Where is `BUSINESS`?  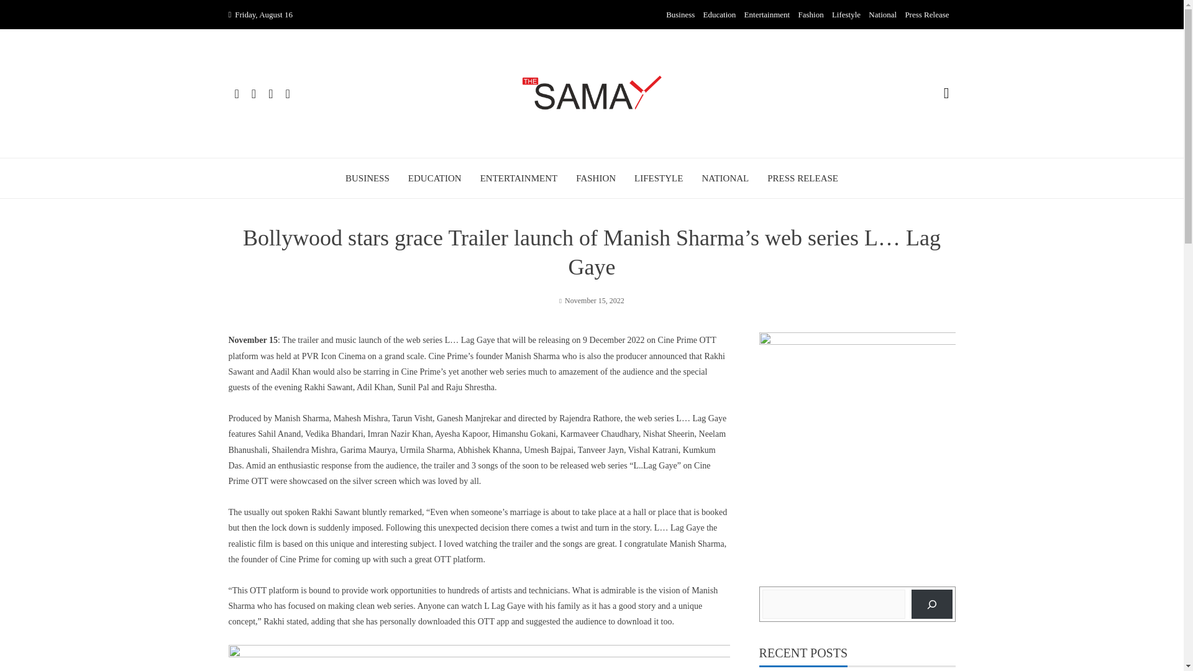 BUSINESS is located at coordinates (368, 178).